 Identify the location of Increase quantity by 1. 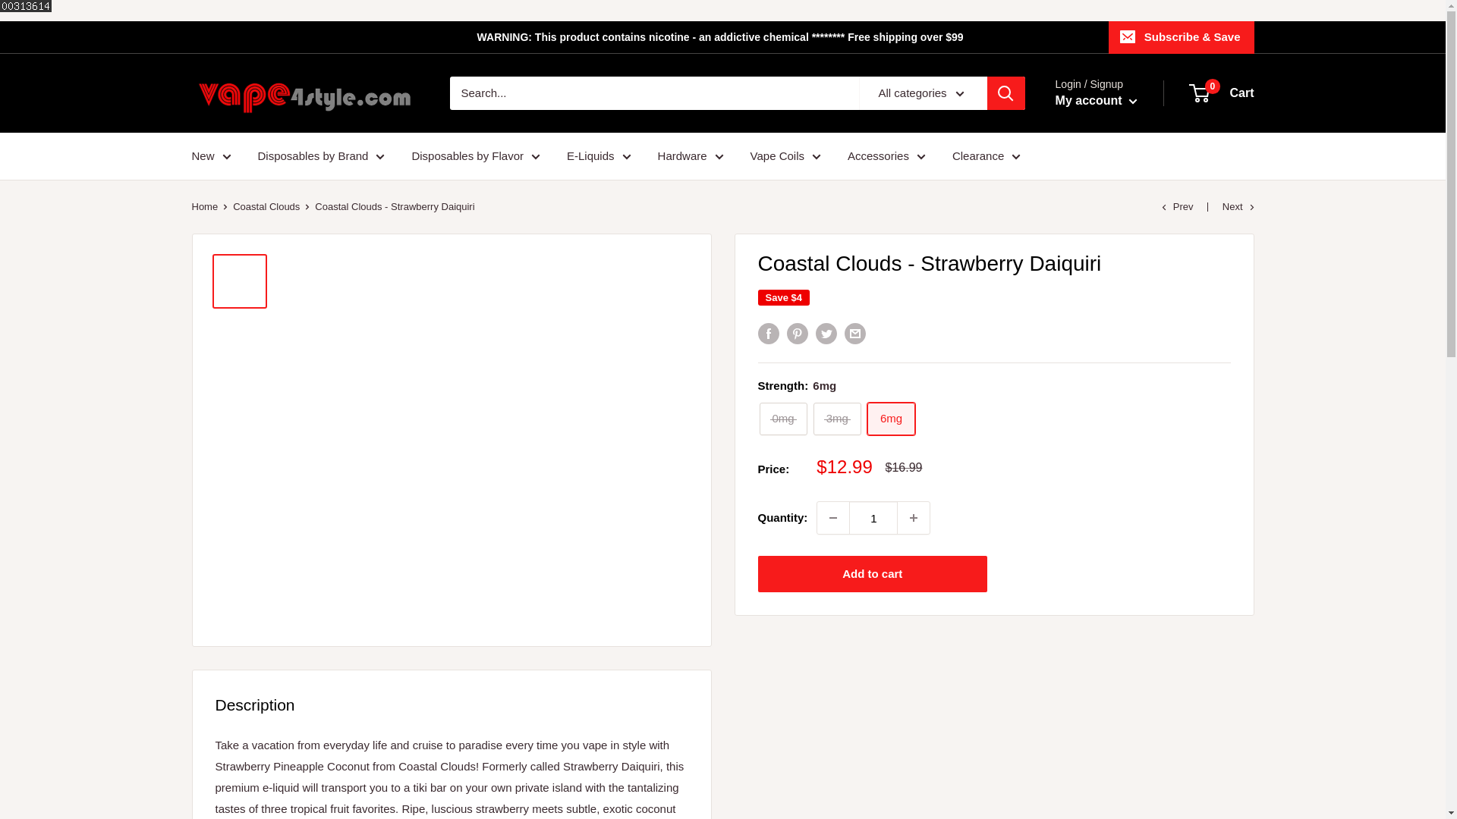
(913, 518).